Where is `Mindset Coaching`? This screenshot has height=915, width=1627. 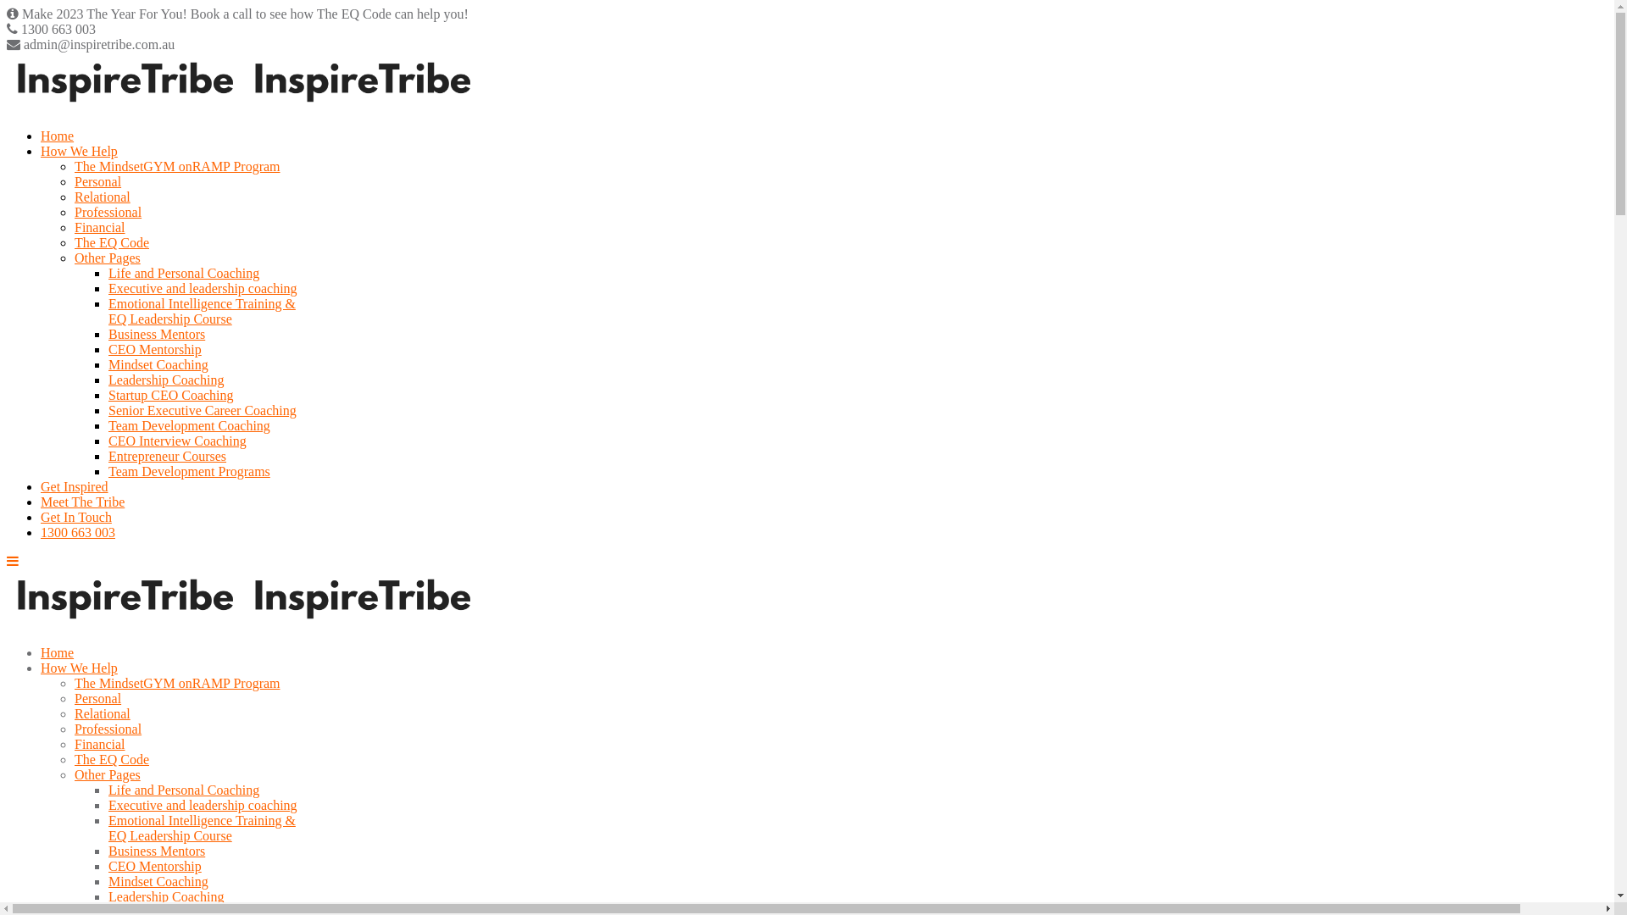
Mindset Coaching is located at coordinates (158, 364).